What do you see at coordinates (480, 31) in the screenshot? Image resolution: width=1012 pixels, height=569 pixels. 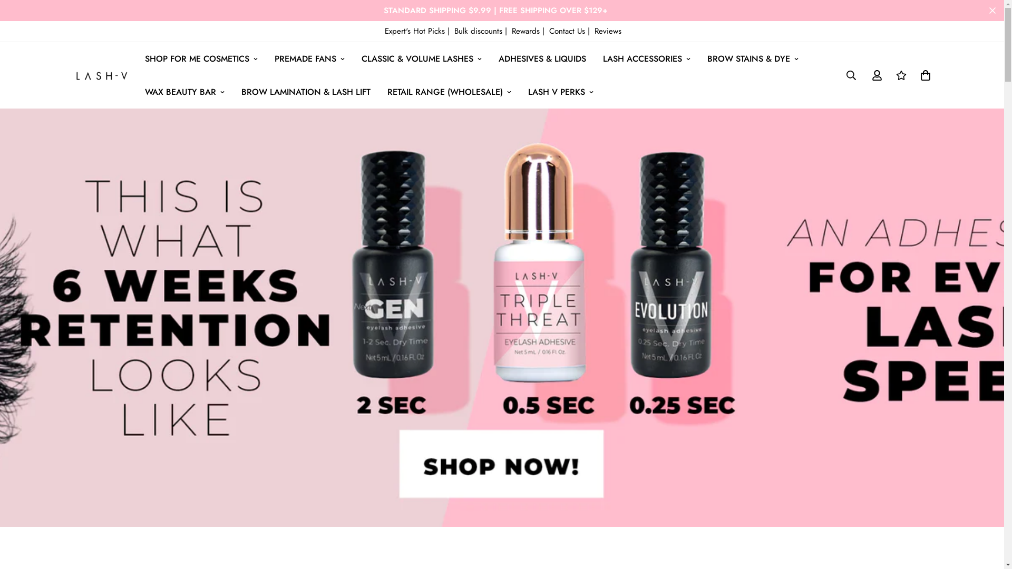 I see `Bulk discounts` at bounding box center [480, 31].